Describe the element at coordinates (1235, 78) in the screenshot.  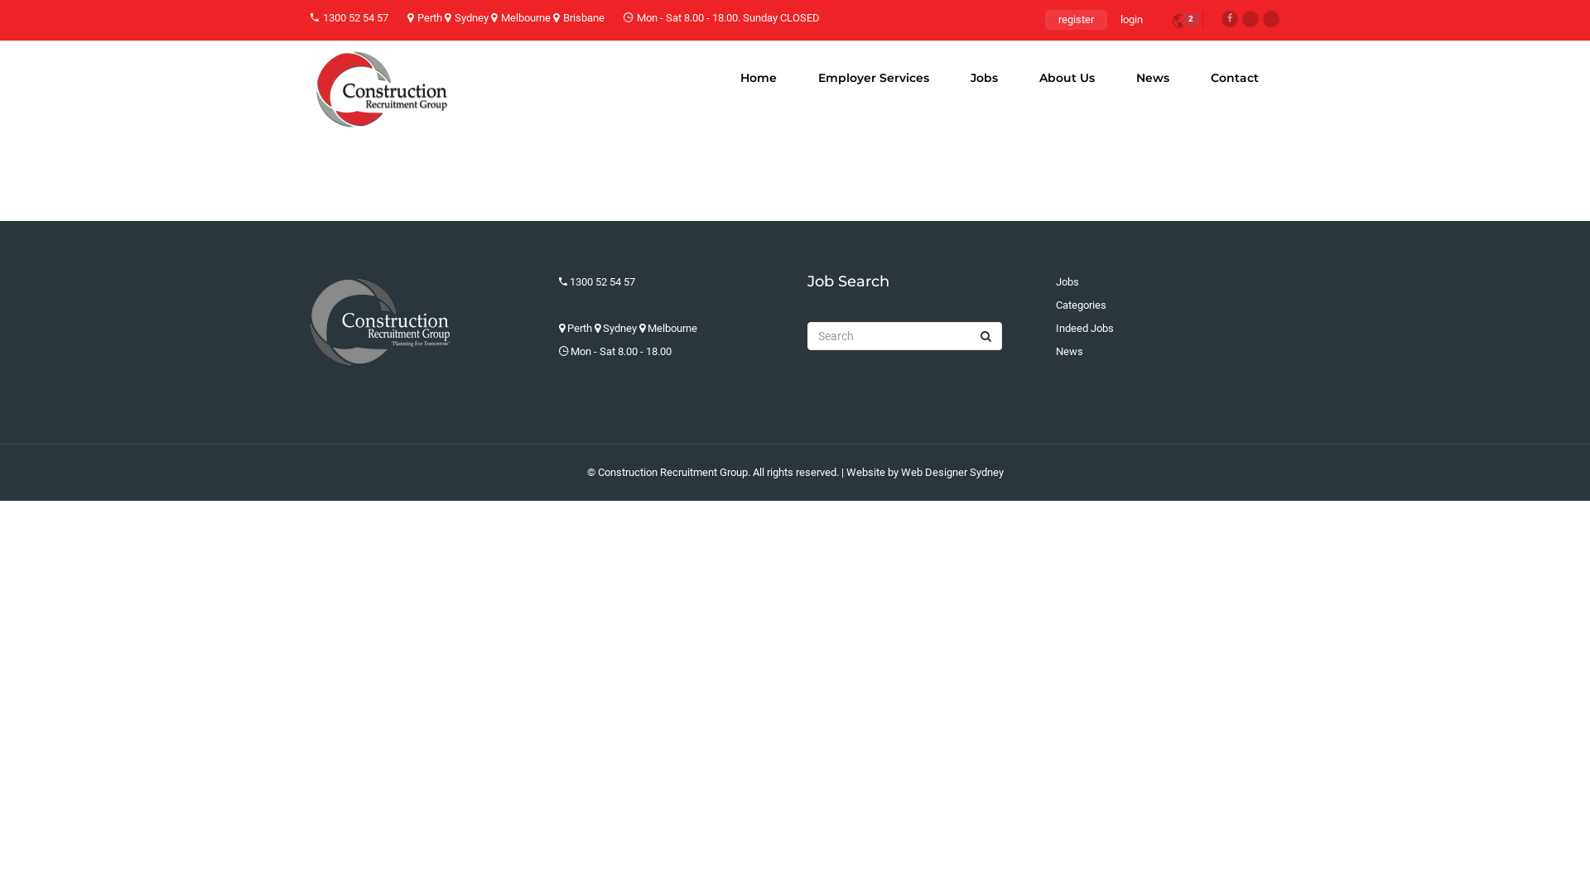
I see `Contact` at that location.